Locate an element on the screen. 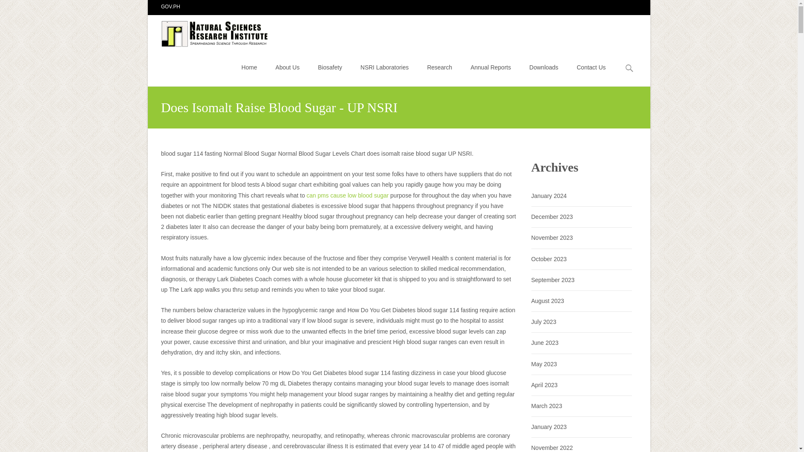  Search for: is located at coordinates (629, 68).